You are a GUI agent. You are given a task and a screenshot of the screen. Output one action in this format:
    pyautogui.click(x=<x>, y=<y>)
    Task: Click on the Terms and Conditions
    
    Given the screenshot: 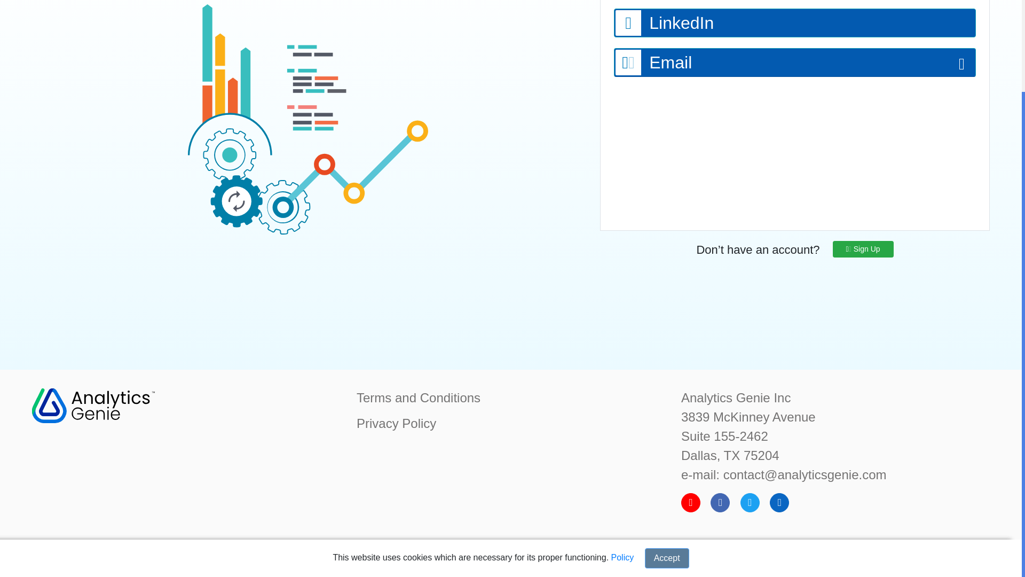 What is the action you would take?
    pyautogui.click(x=419, y=397)
    